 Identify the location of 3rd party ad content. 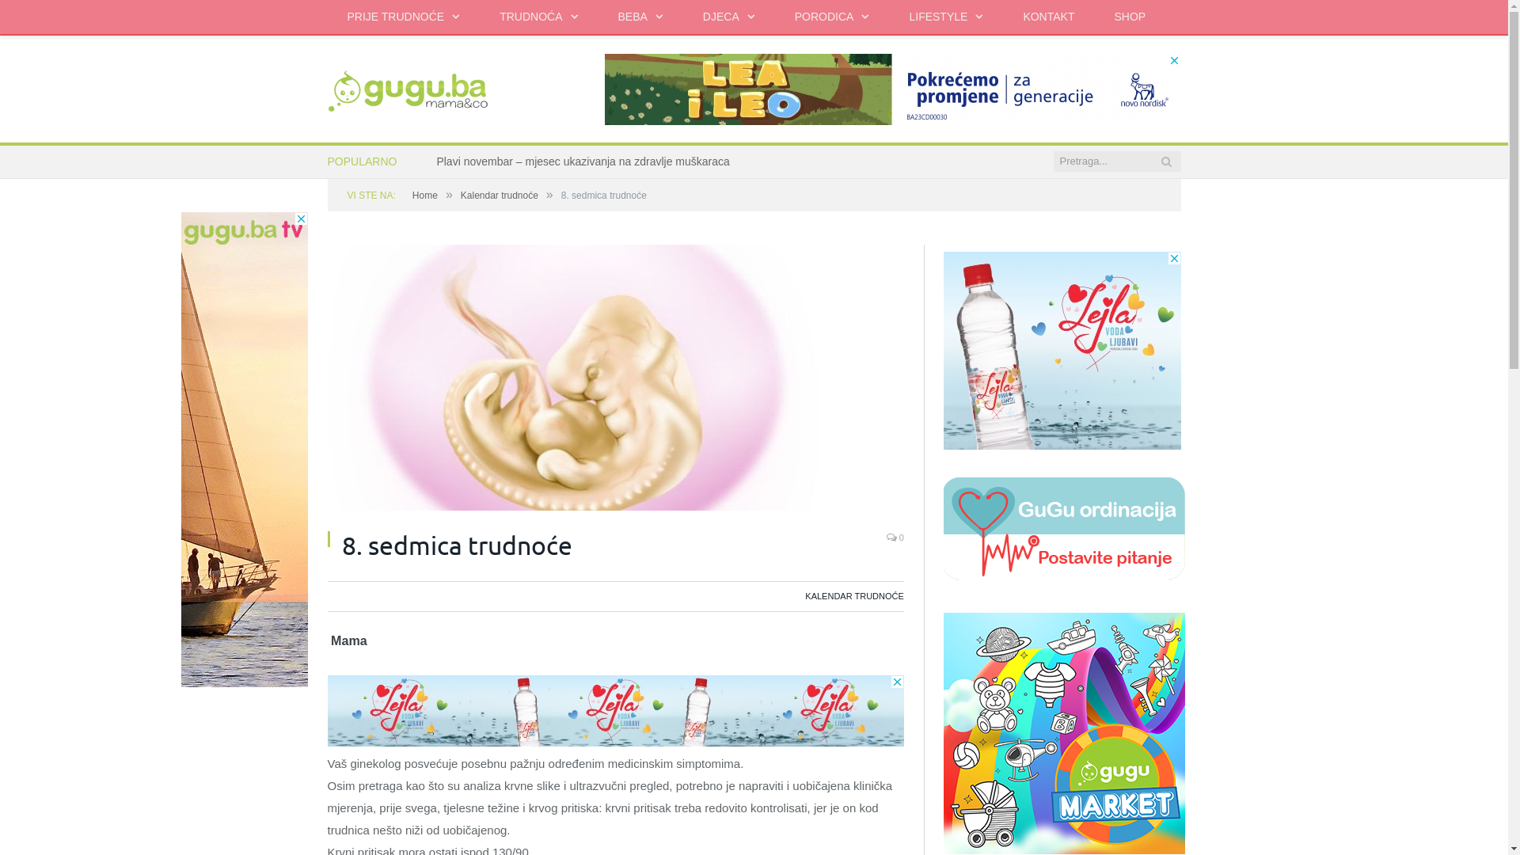
(616, 711).